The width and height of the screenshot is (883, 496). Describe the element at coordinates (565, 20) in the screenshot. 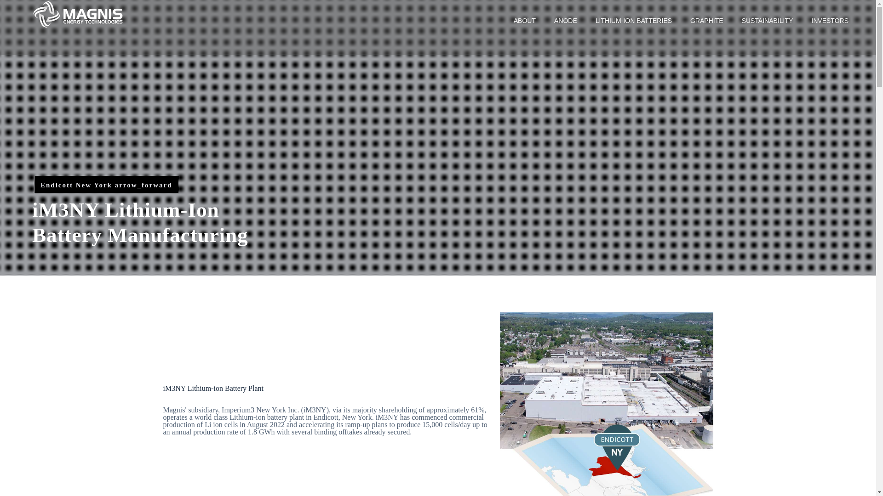

I see `ANODE` at that location.